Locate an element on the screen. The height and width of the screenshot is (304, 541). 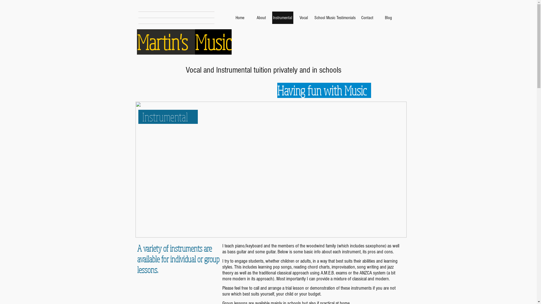
Vocal is located at coordinates (304, 18).